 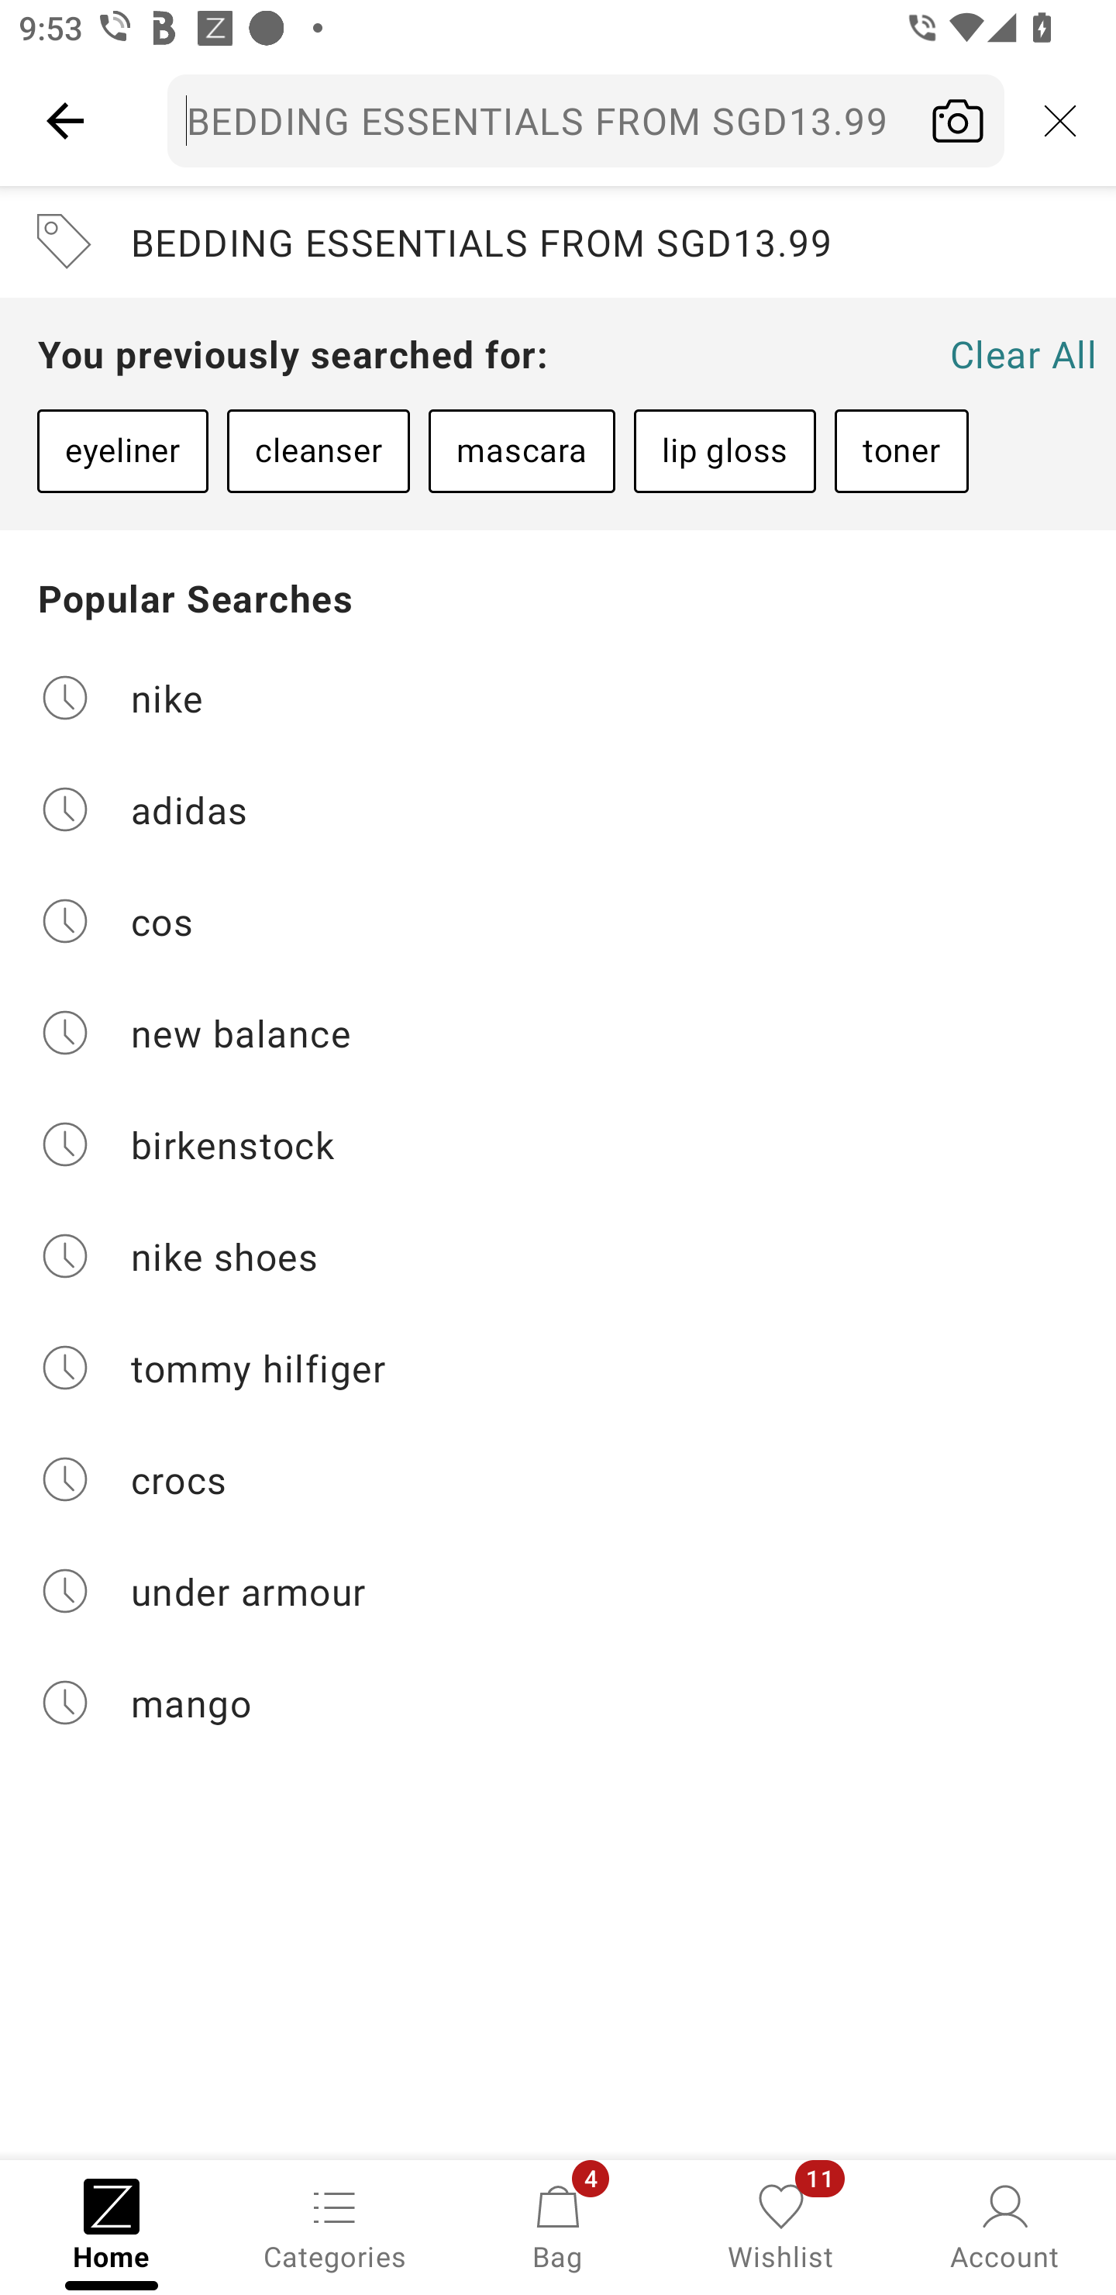 I want to click on crocs, so click(x=558, y=1479).